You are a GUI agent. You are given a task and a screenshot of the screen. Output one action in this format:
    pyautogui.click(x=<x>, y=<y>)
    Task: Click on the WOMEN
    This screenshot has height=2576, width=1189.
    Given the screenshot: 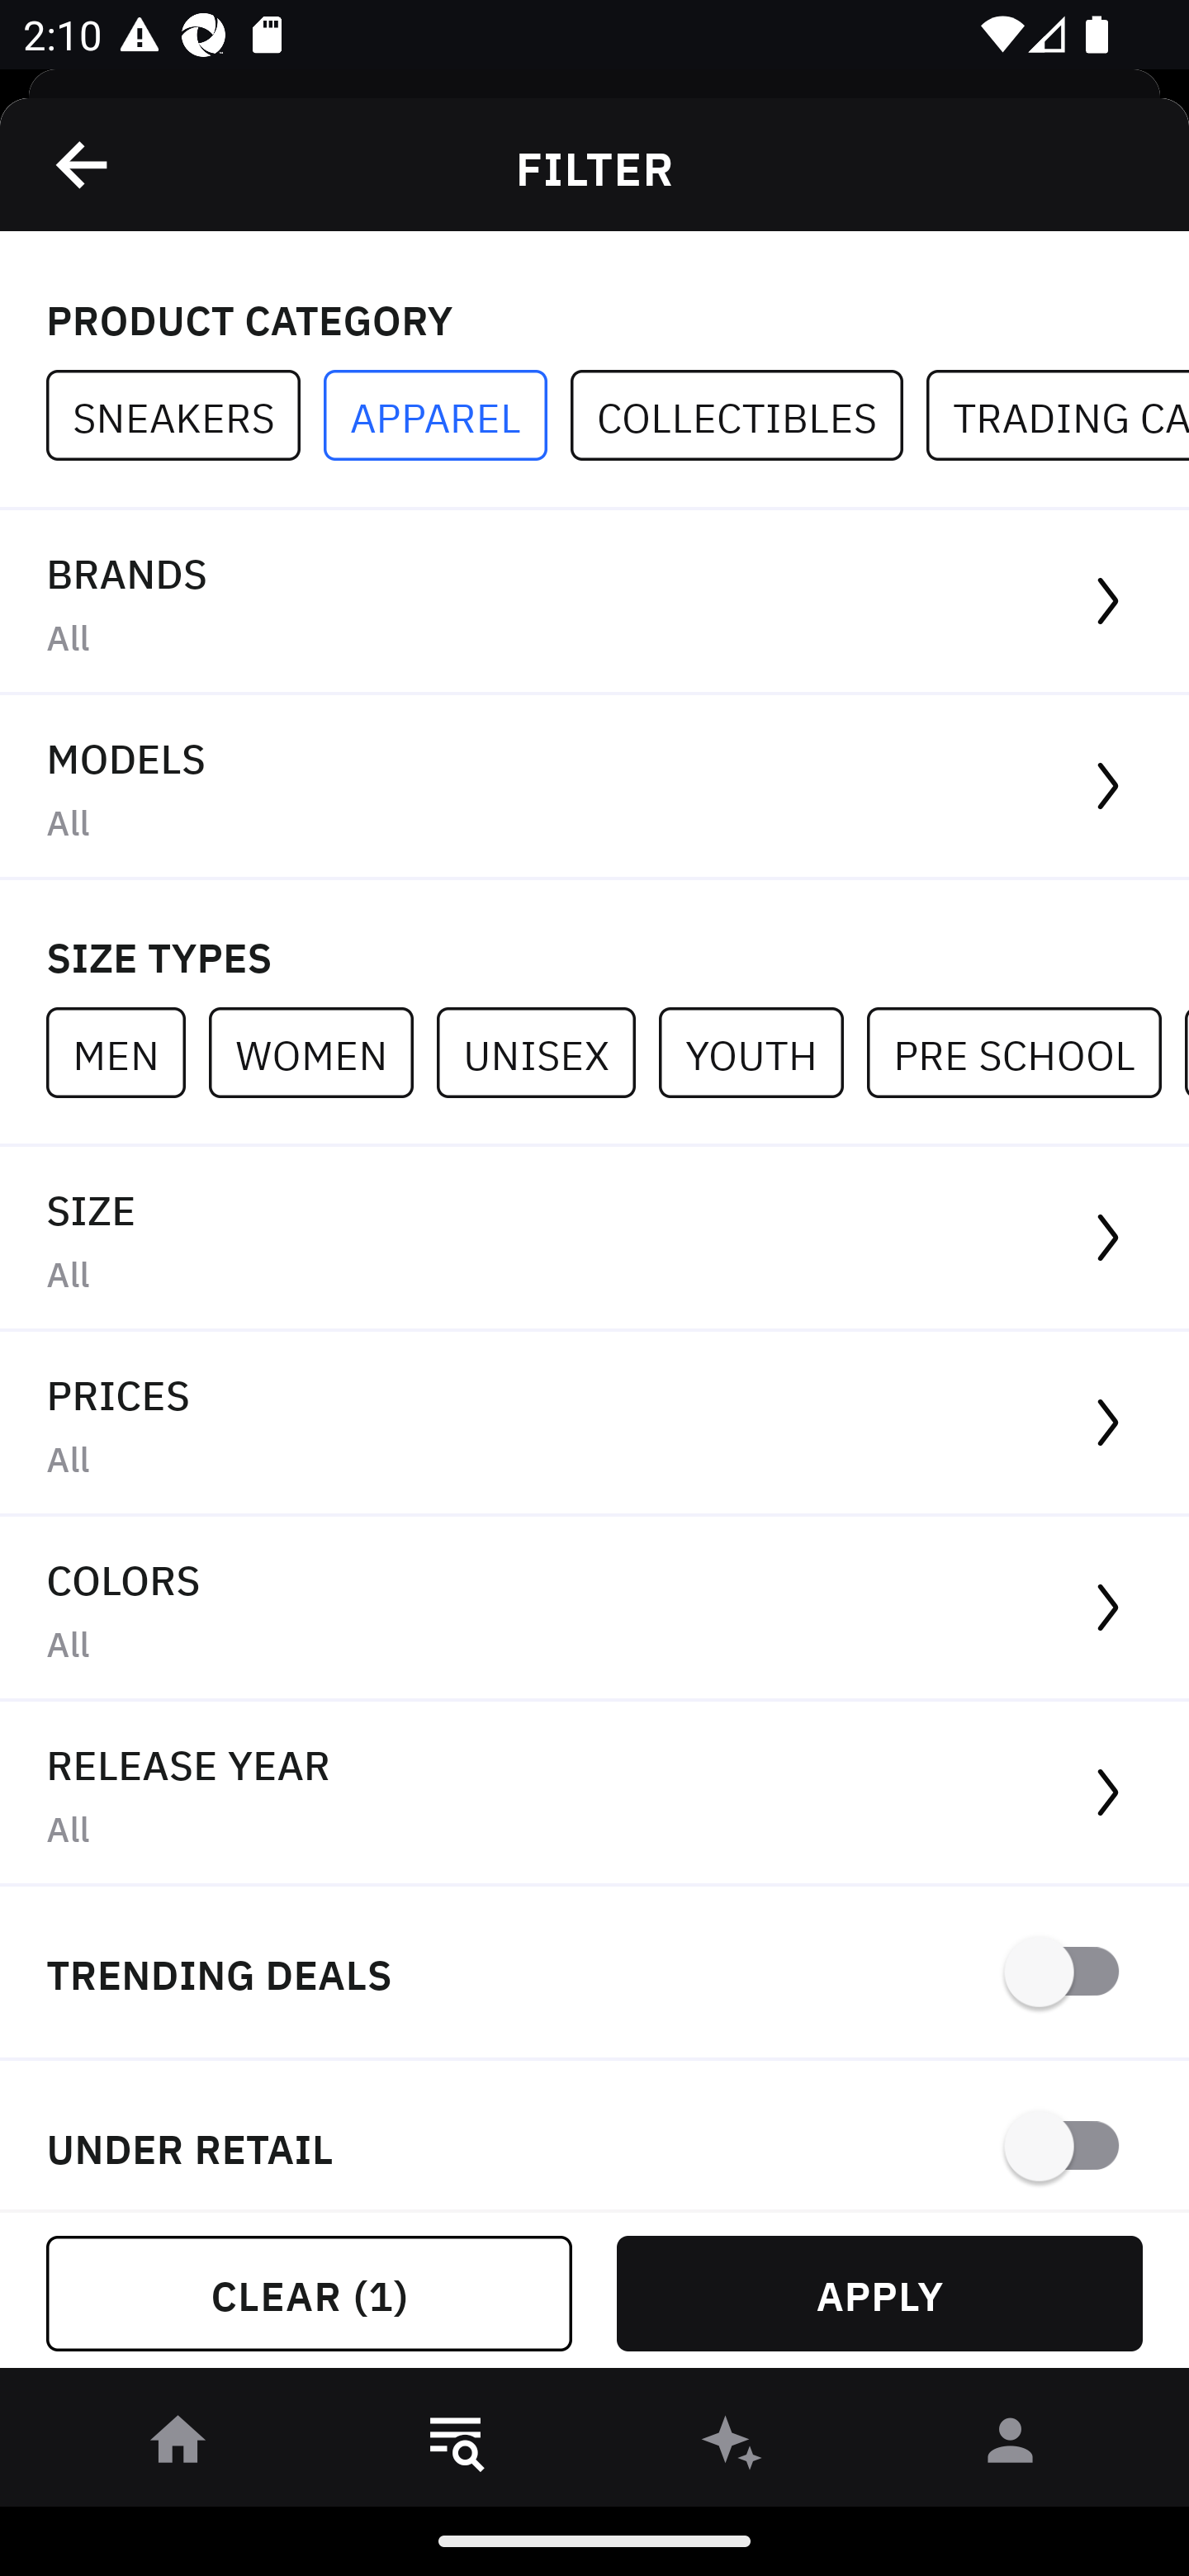 What is the action you would take?
    pyautogui.click(x=322, y=1052)
    